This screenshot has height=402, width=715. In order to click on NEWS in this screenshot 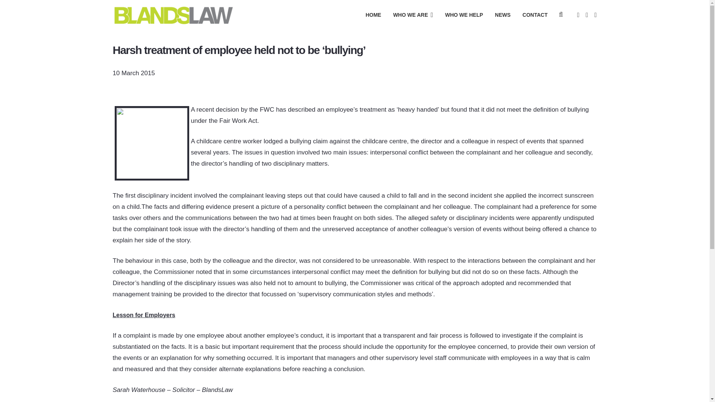, I will do `click(503, 15)`.